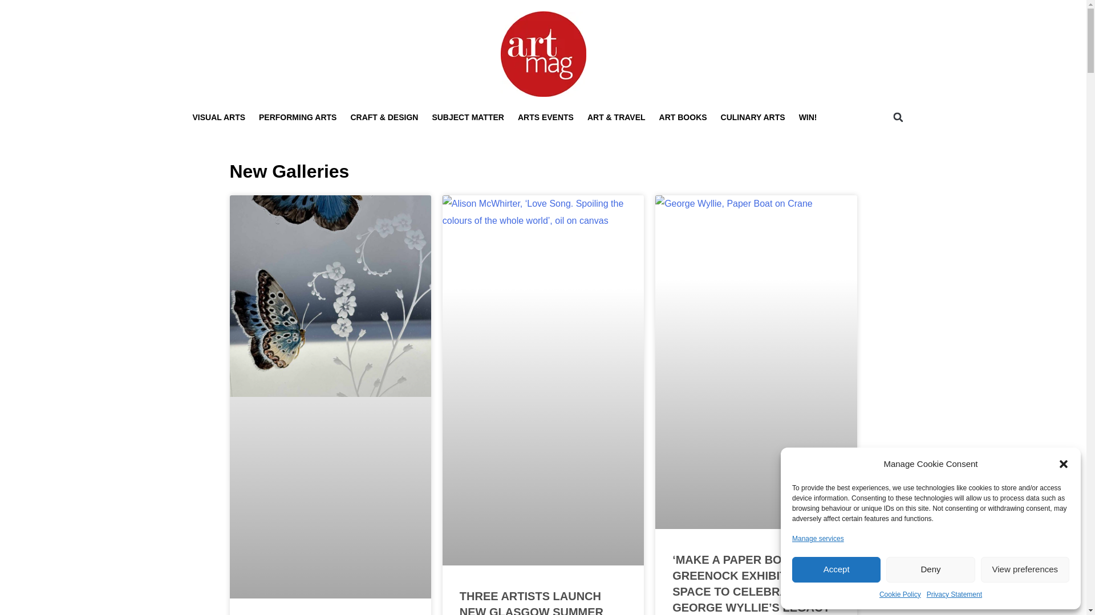 Image resolution: width=1095 pixels, height=615 pixels. Describe the element at coordinates (808, 117) in the screenshot. I see `WIN!` at that location.